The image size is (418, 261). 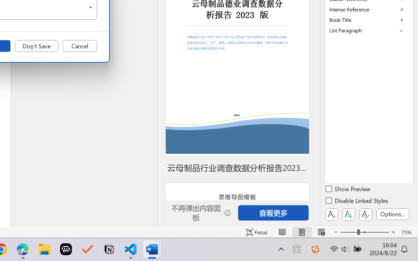 I want to click on Zoom In, so click(x=393, y=232).